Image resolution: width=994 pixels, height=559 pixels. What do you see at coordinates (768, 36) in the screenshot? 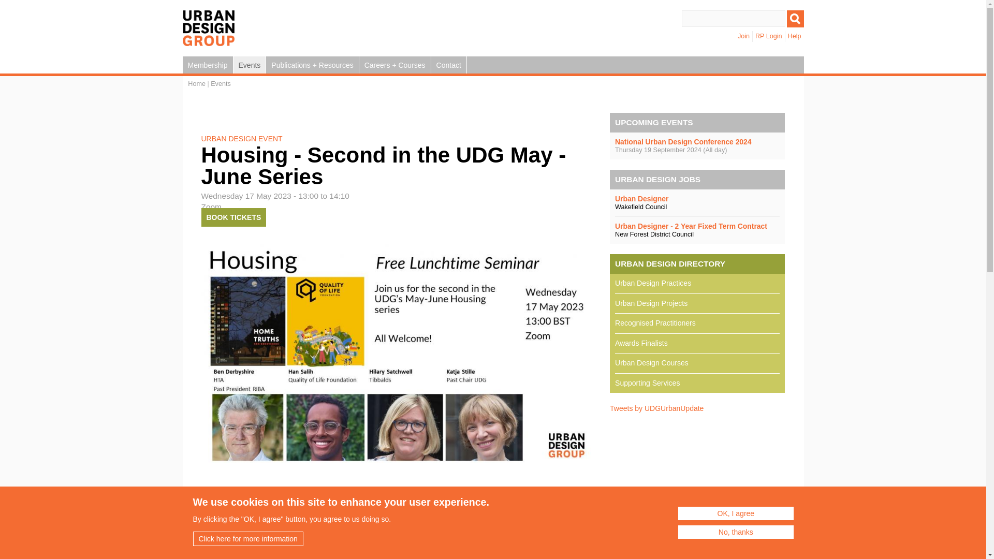
I see `RP Login` at bounding box center [768, 36].